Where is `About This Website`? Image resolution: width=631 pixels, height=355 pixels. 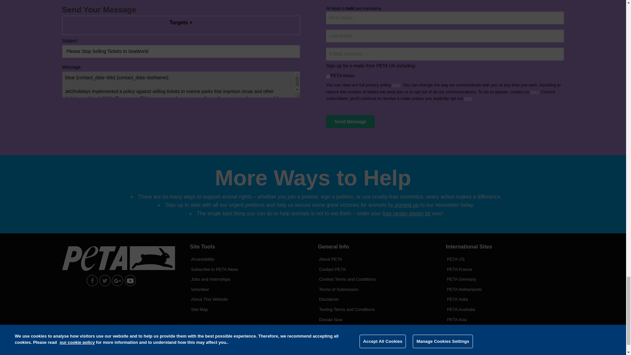 About This Website is located at coordinates (248, 297).